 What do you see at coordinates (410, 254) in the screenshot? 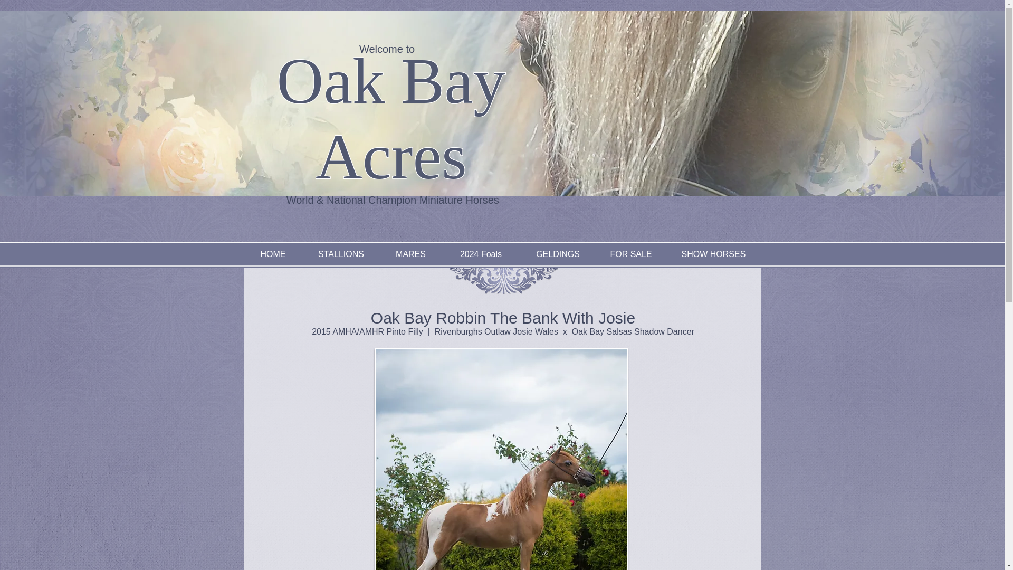
I see `MARES` at bounding box center [410, 254].